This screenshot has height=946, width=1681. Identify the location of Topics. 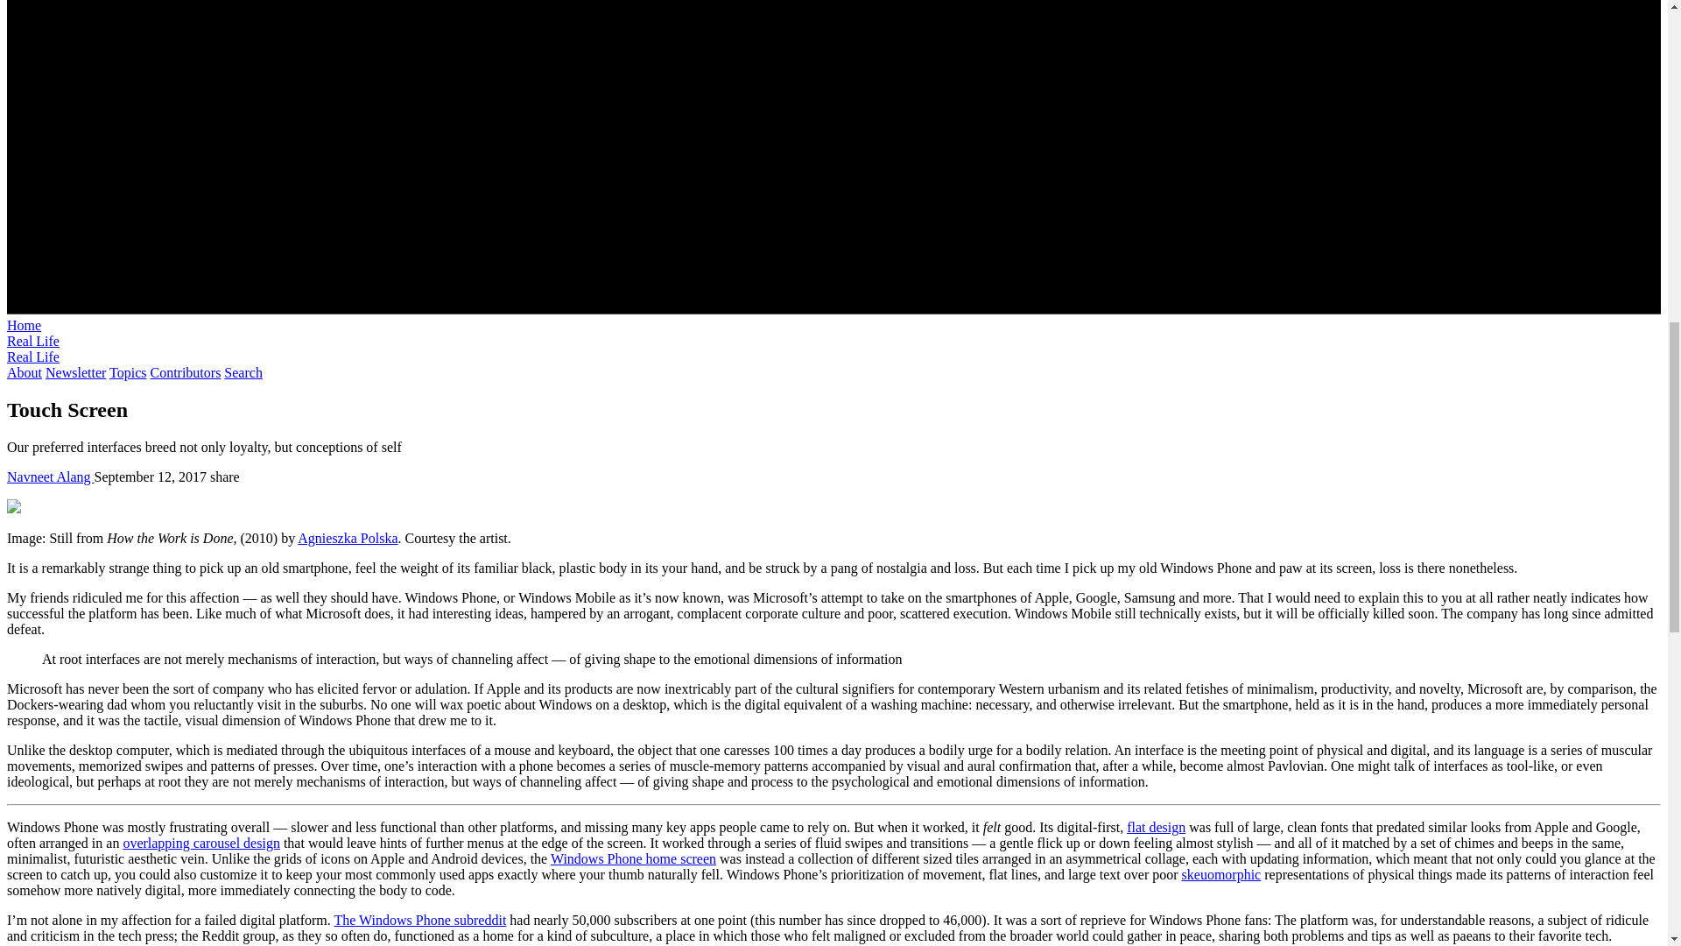
(128, 372).